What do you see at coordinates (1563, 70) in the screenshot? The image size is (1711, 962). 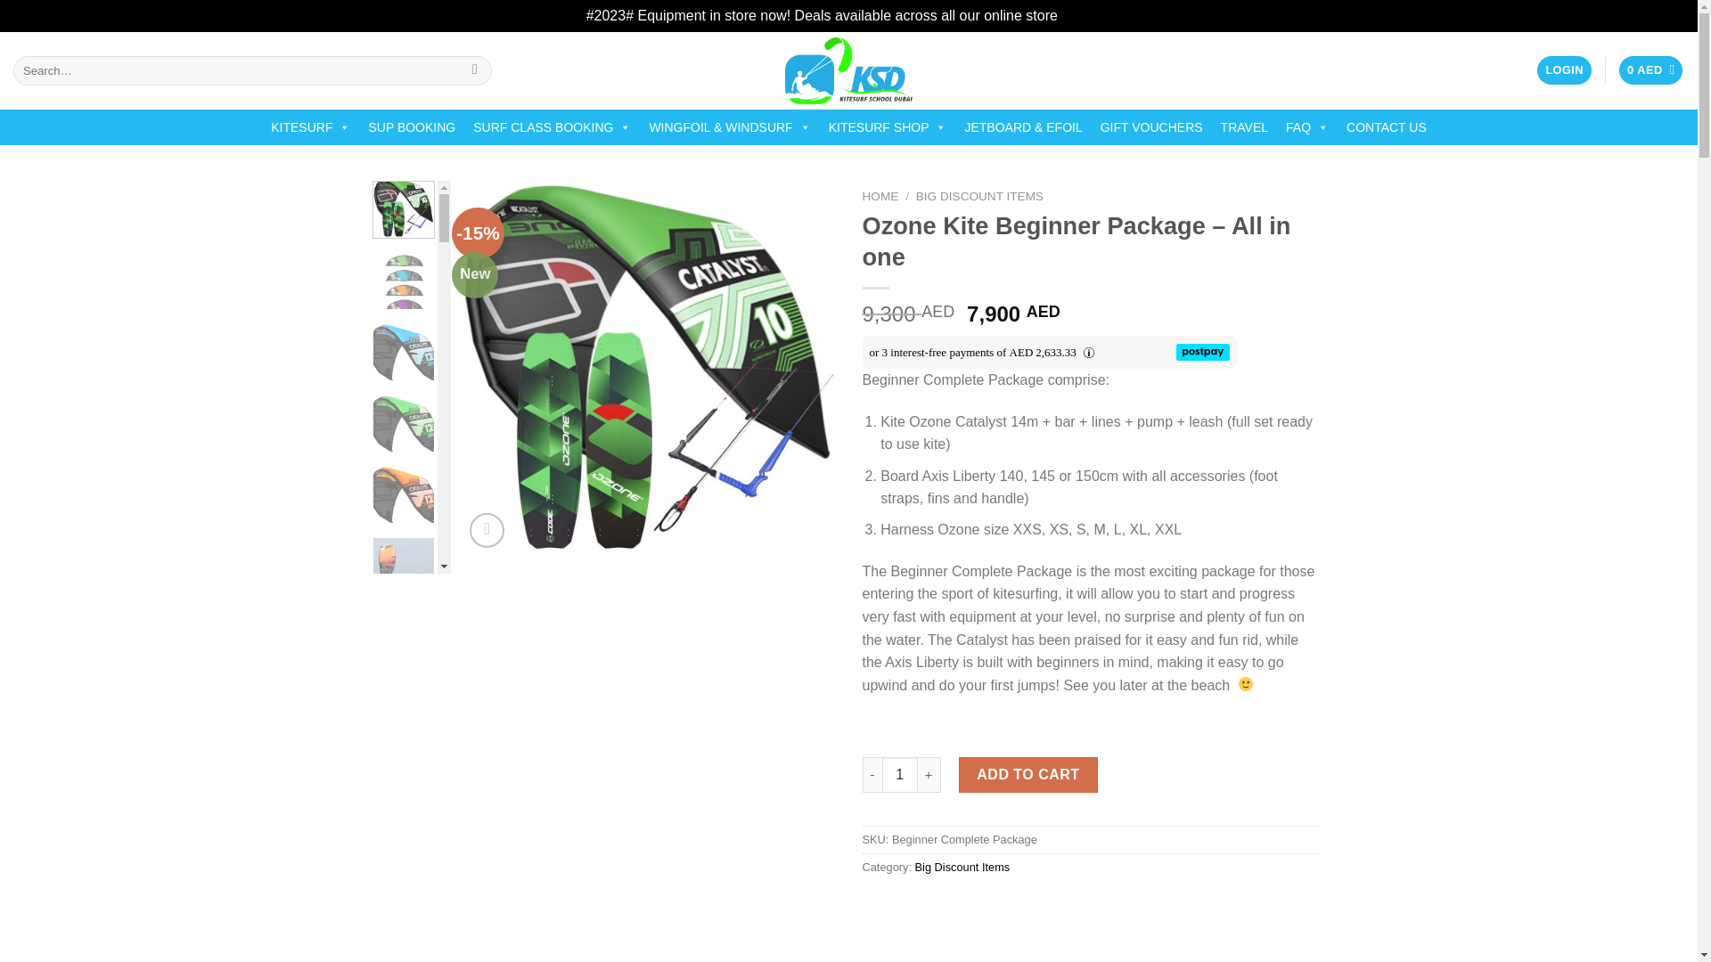 I see `LOGIN` at bounding box center [1563, 70].